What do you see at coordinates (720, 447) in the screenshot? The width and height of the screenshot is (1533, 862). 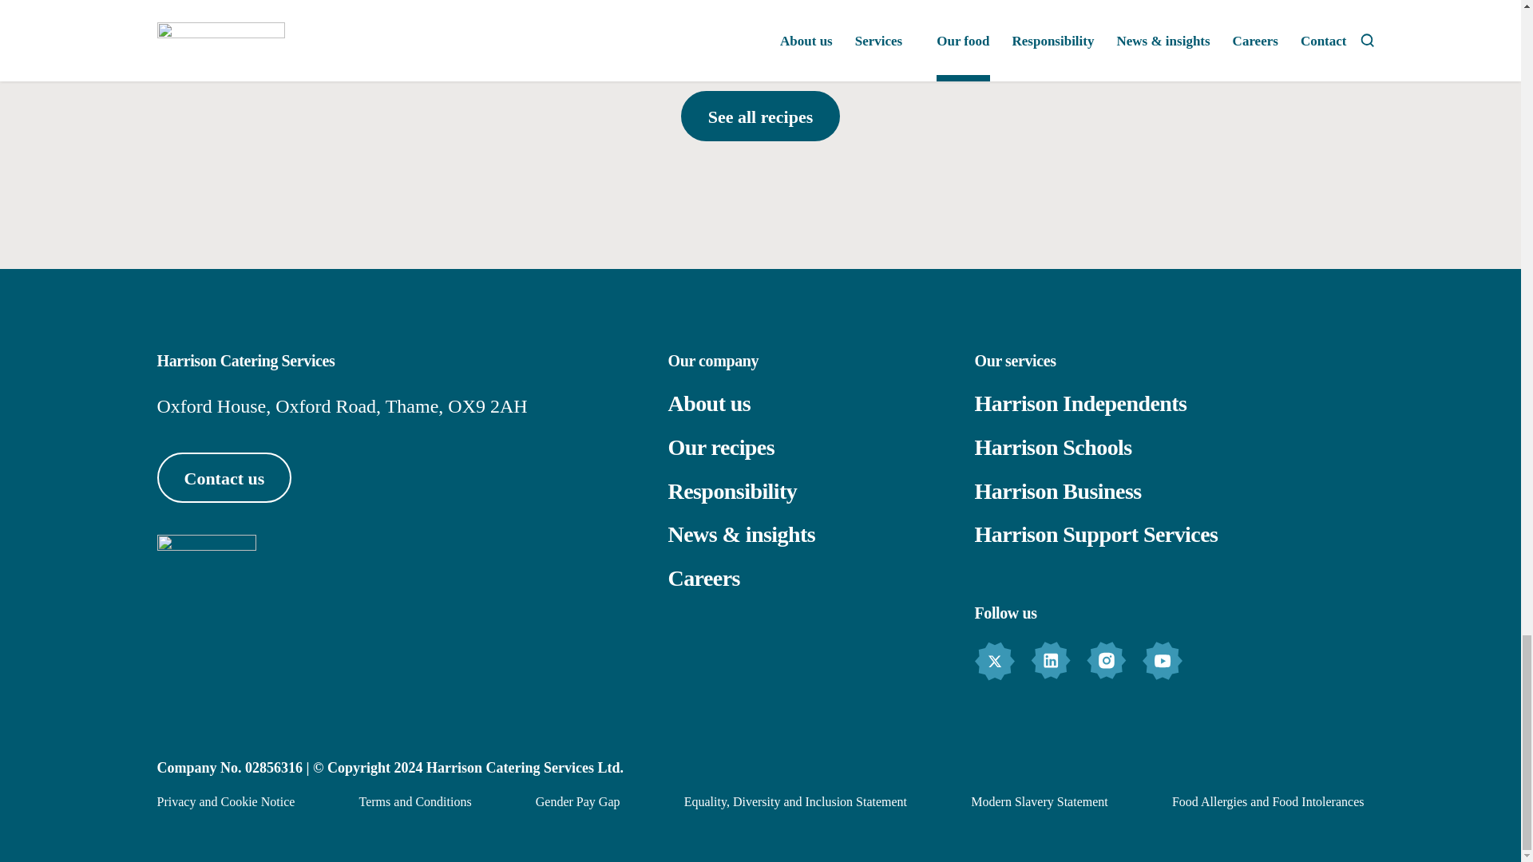 I see `Our recipes` at bounding box center [720, 447].